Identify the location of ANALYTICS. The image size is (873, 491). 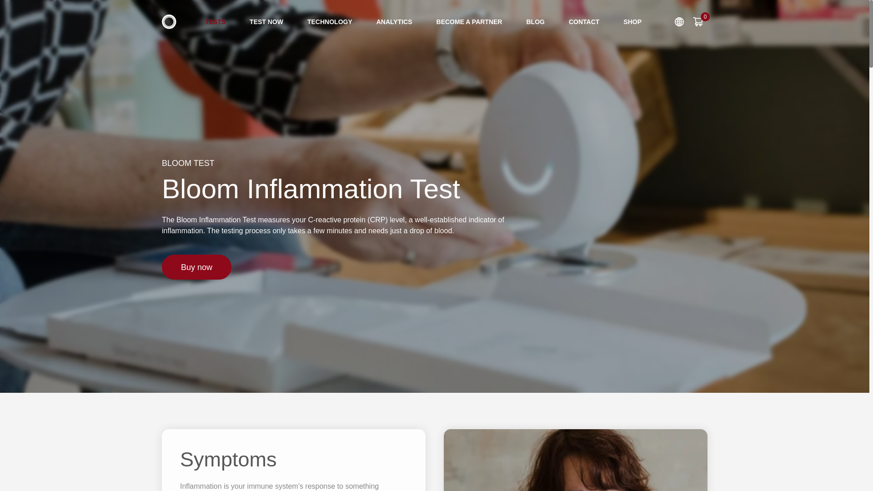
(394, 22).